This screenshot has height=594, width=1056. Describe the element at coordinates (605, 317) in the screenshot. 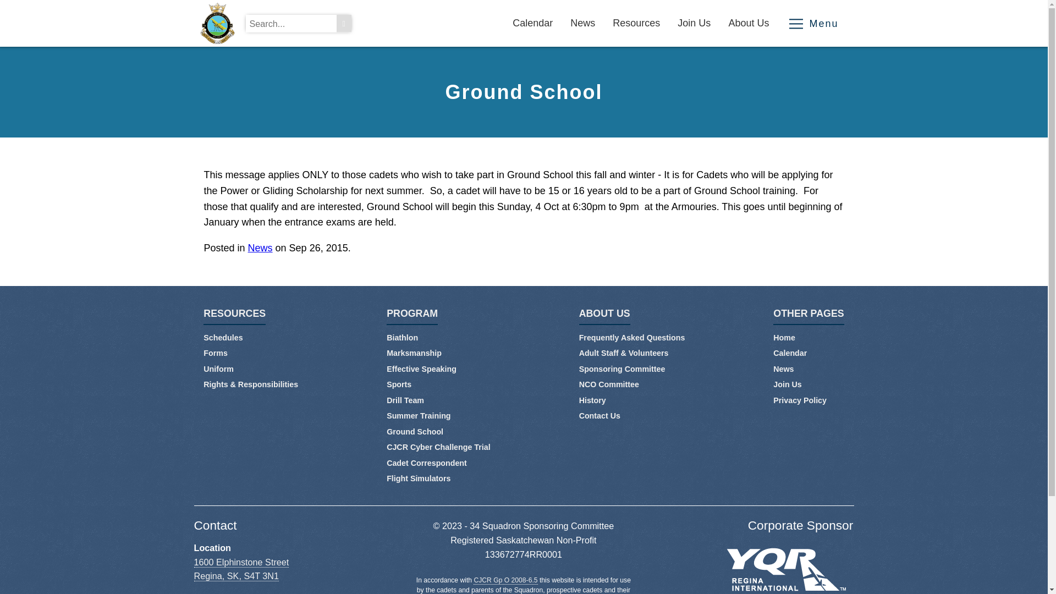

I see `ABOUT US` at that location.